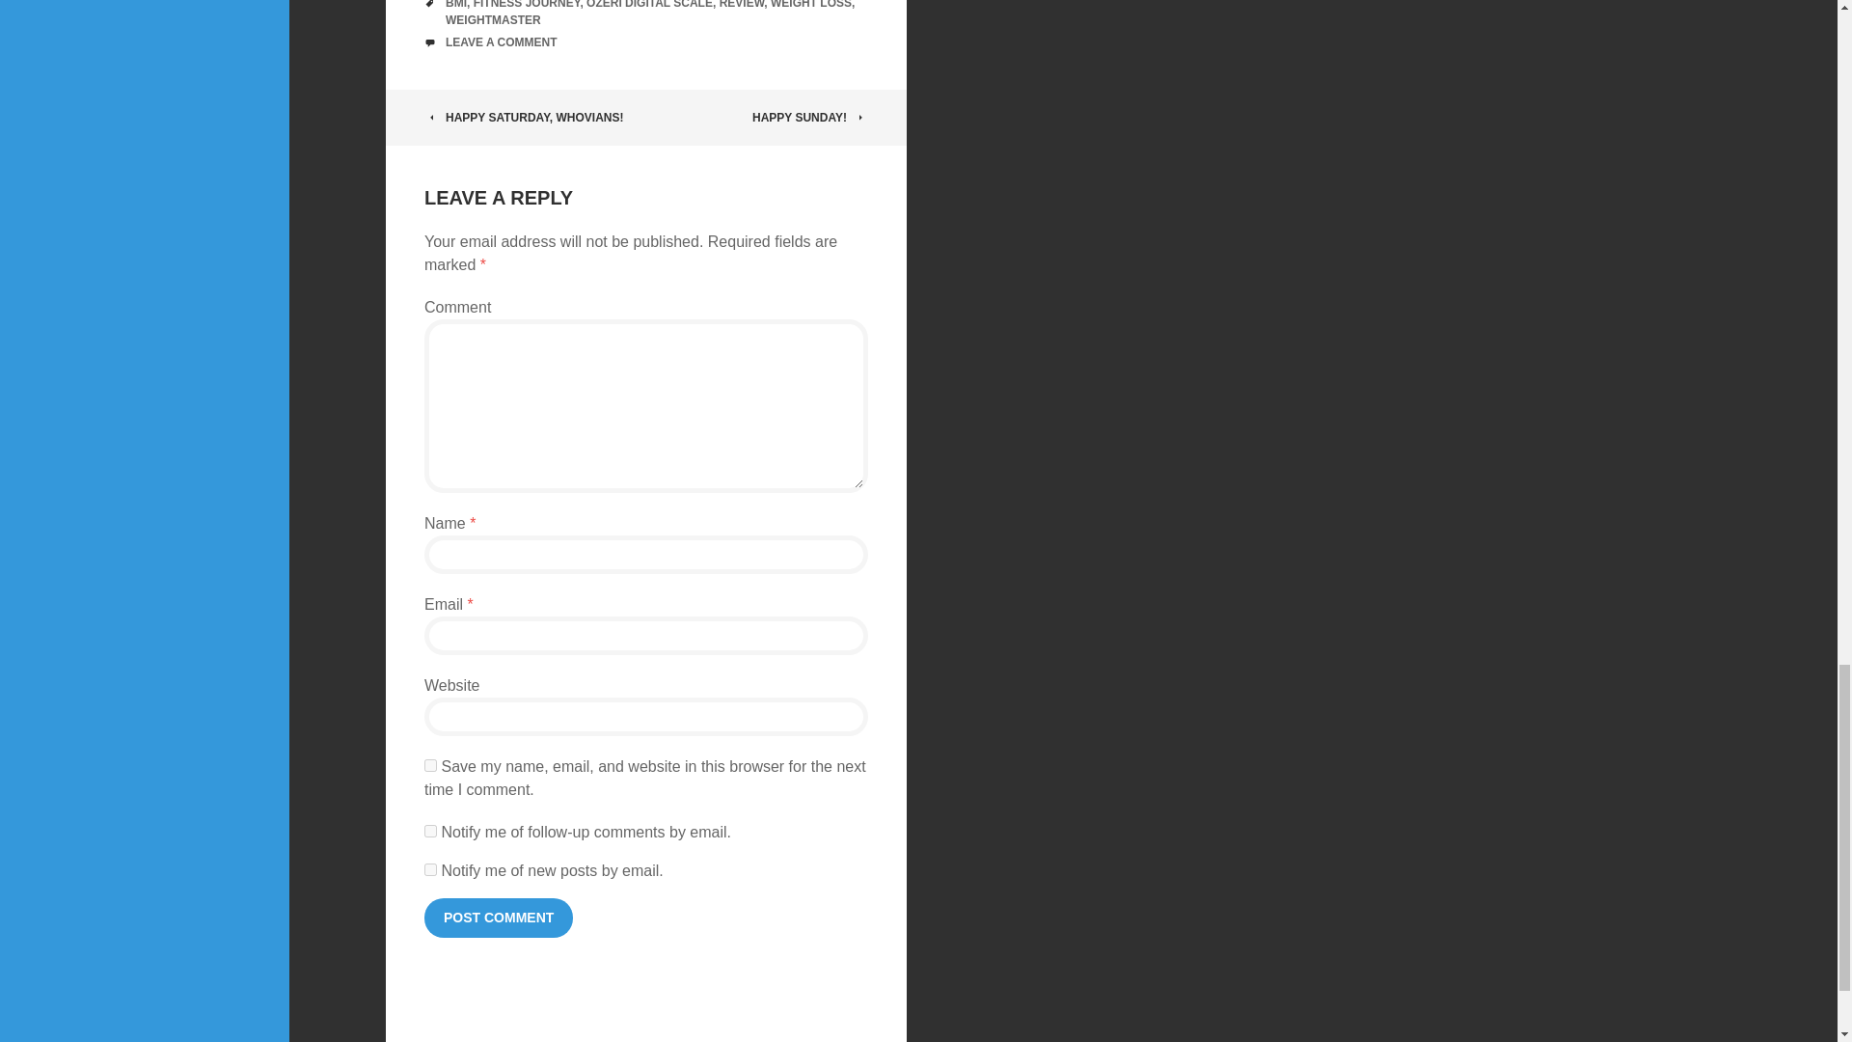  What do you see at coordinates (742, 4) in the screenshot?
I see `REVIEW` at bounding box center [742, 4].